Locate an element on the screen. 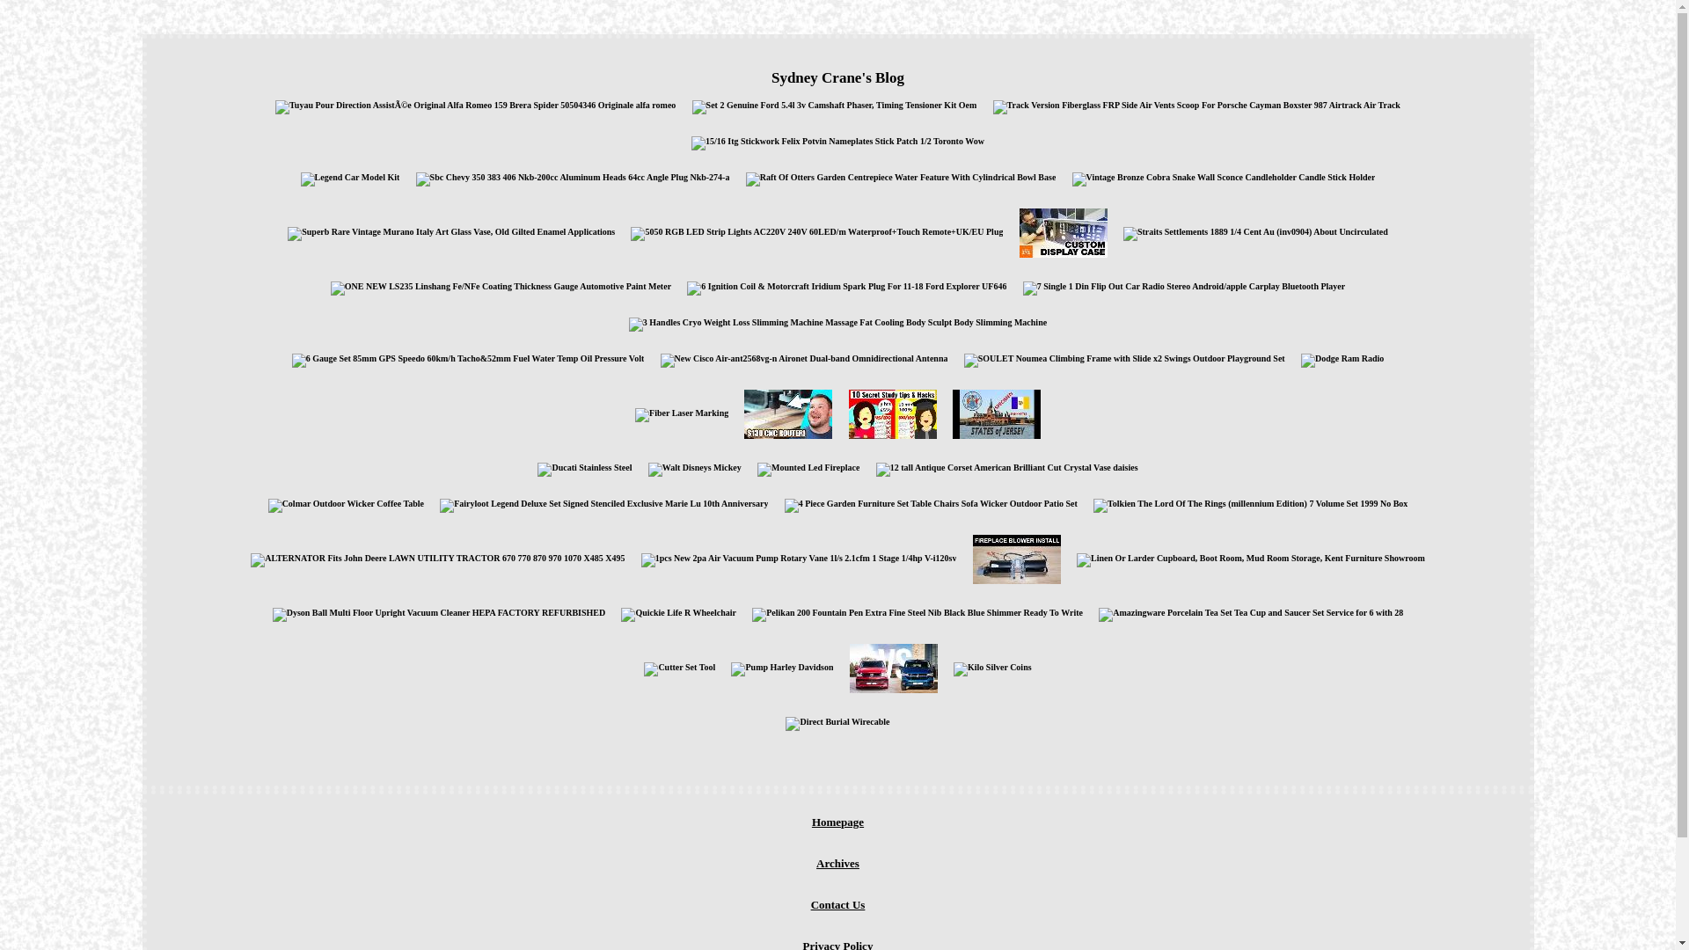 The width and height of the screenshot is (1689, 950). Currency Banknotes Unc is located at coordinates (997, 414).